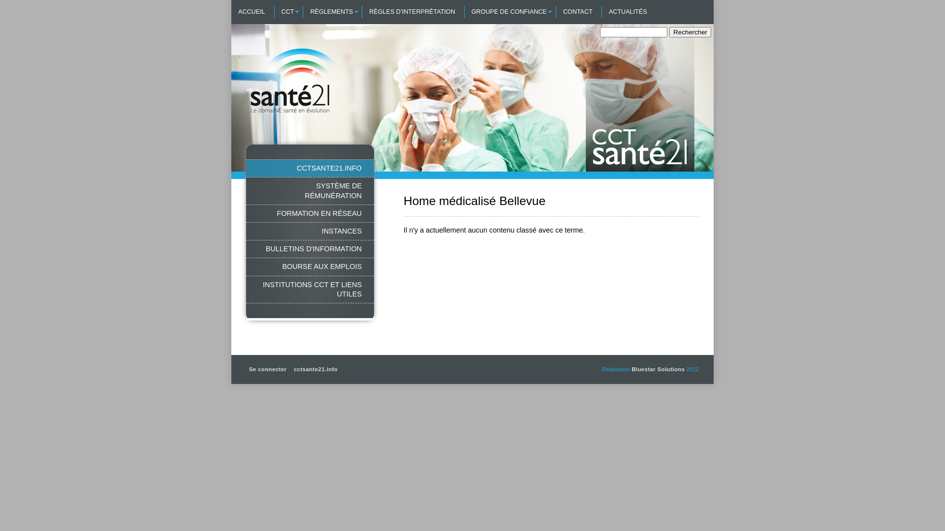 The image size is (945, 531). I want to click on CCTSANTE21.INFO, so click(310, 168).